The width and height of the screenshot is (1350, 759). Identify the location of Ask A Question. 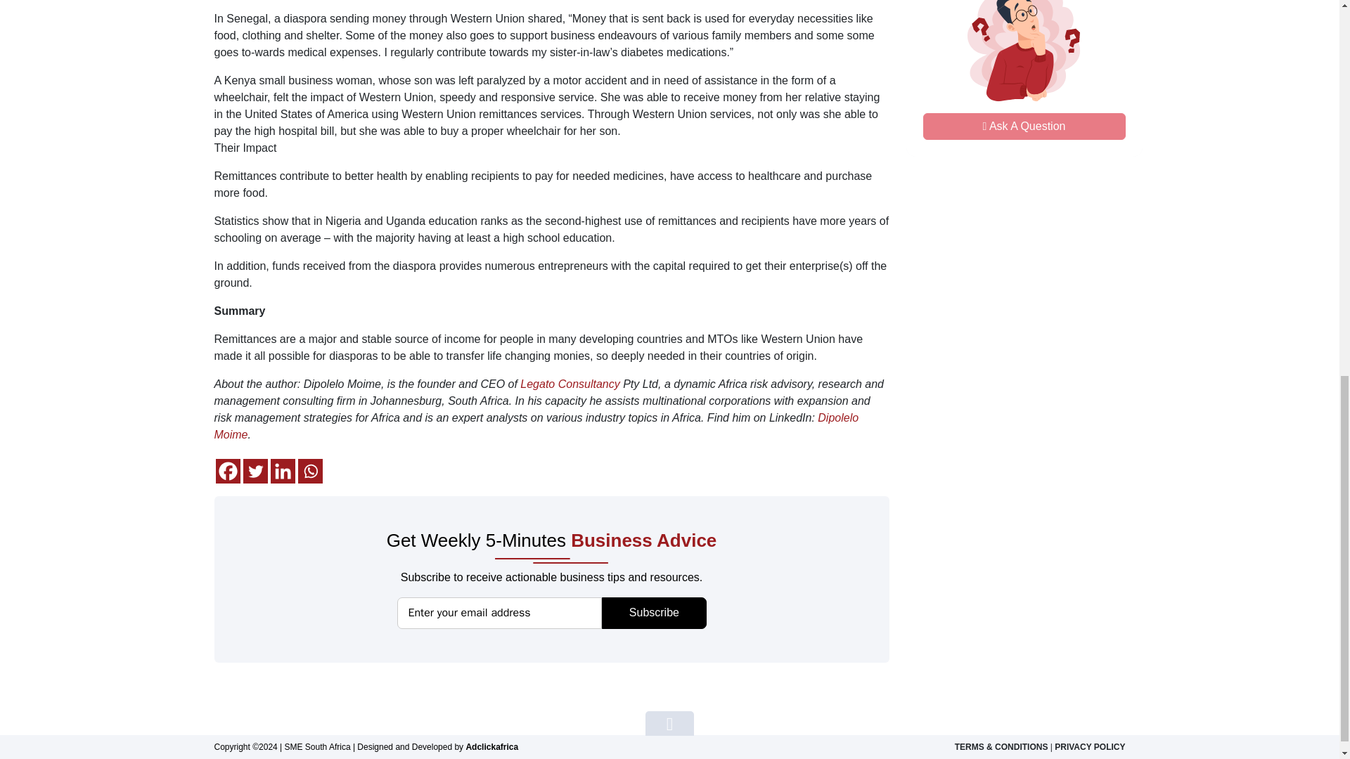
(282, 471).